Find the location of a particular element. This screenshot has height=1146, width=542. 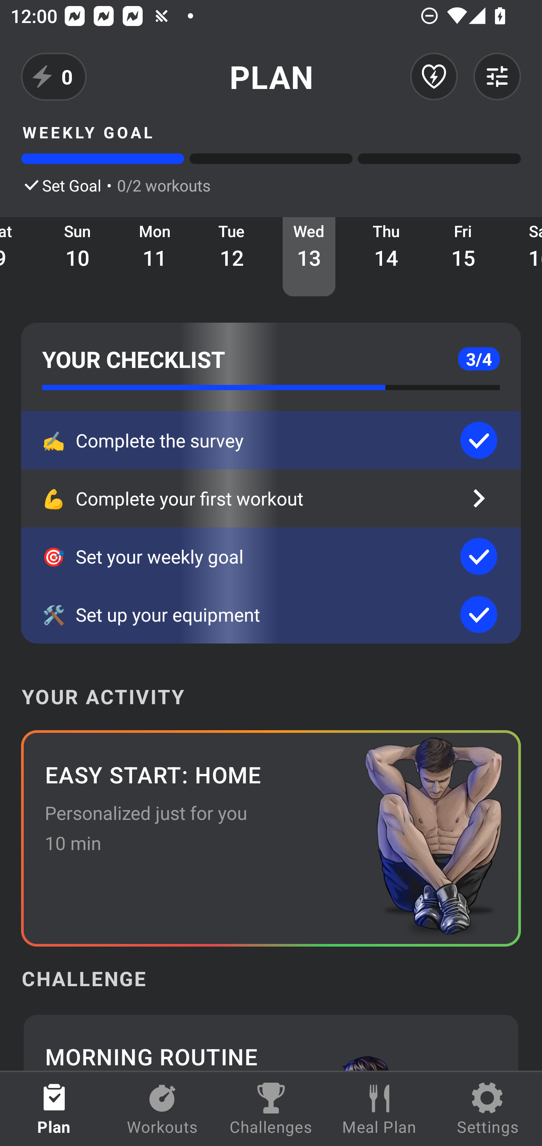

Tue 12 is located at coordinates (232, 256).